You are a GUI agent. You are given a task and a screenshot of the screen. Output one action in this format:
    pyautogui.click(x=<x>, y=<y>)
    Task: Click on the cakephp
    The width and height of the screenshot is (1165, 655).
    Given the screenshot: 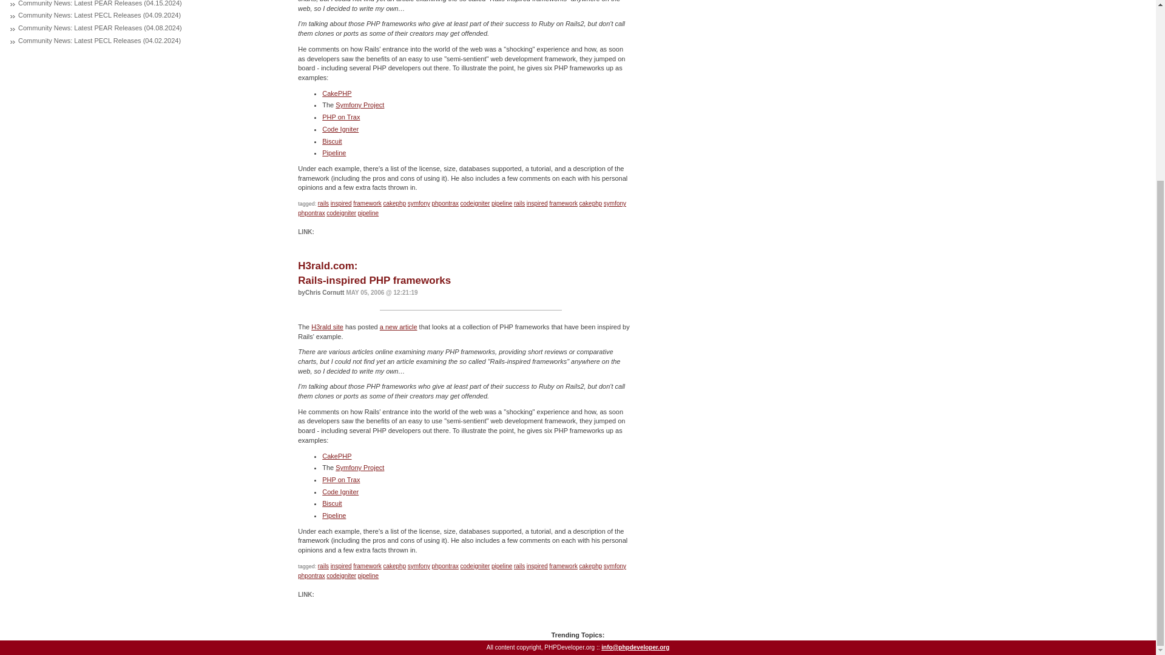 What is the action you would take?
    pyautogui.click(x=590, y=204)
    